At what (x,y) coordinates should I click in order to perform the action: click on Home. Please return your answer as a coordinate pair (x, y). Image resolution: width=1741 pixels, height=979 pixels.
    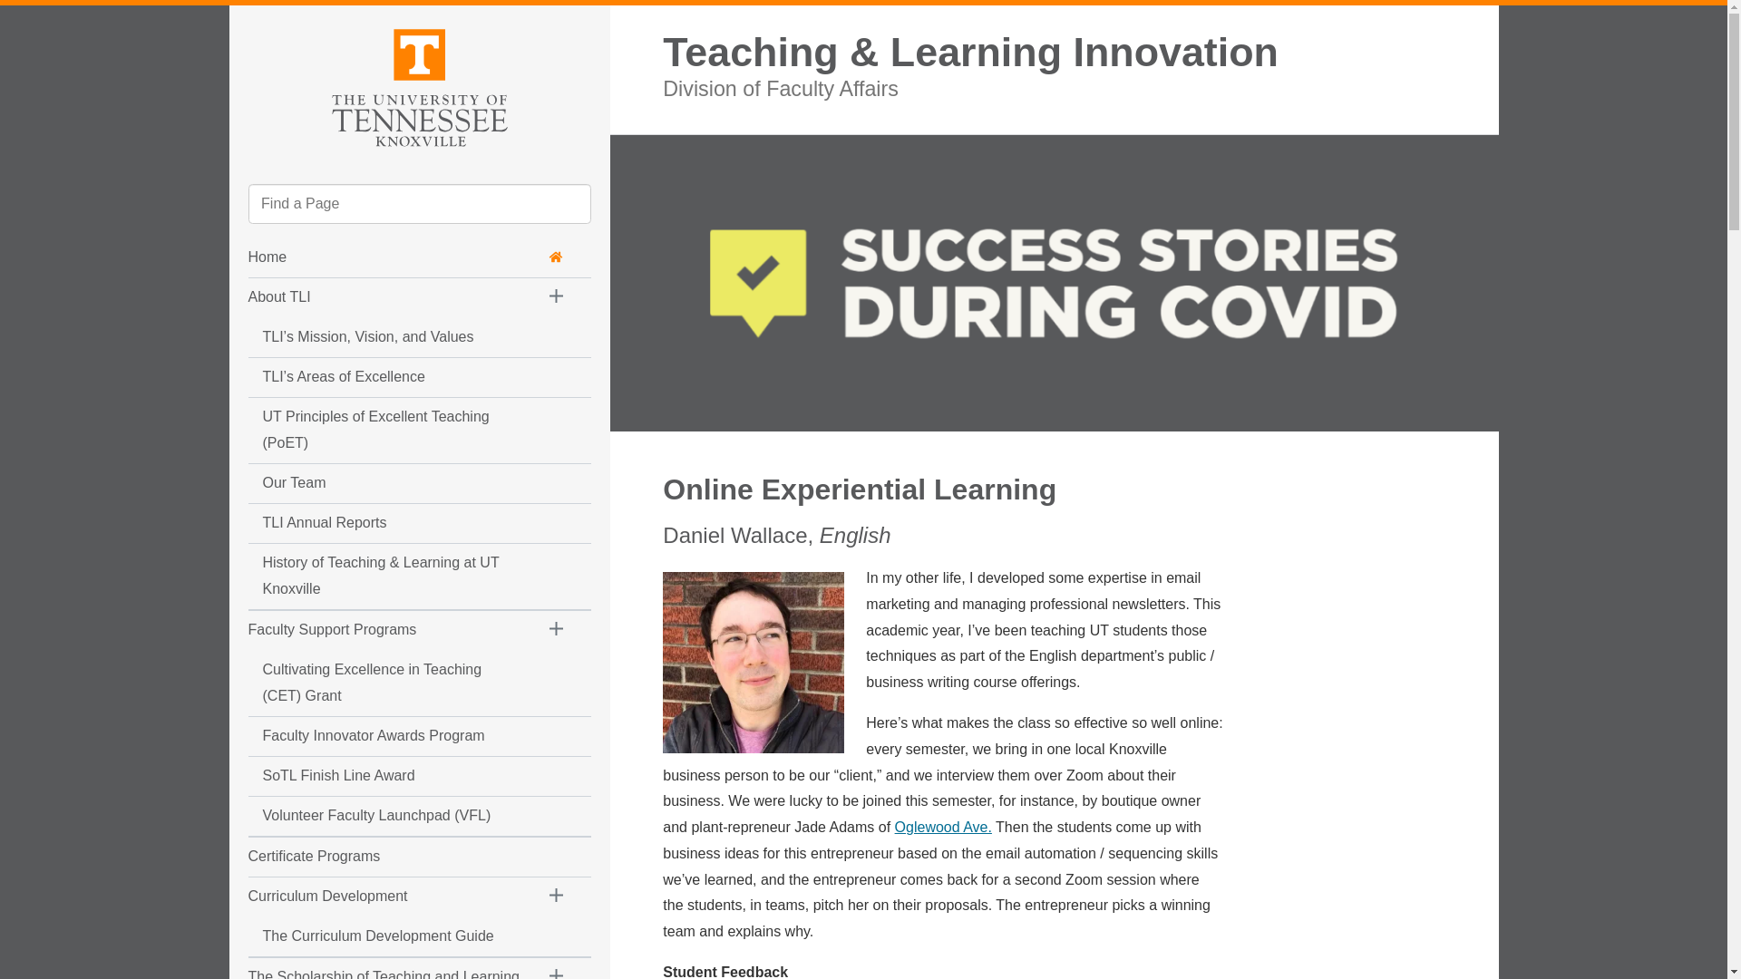
    Looking at the image, I should click on (406, 257).